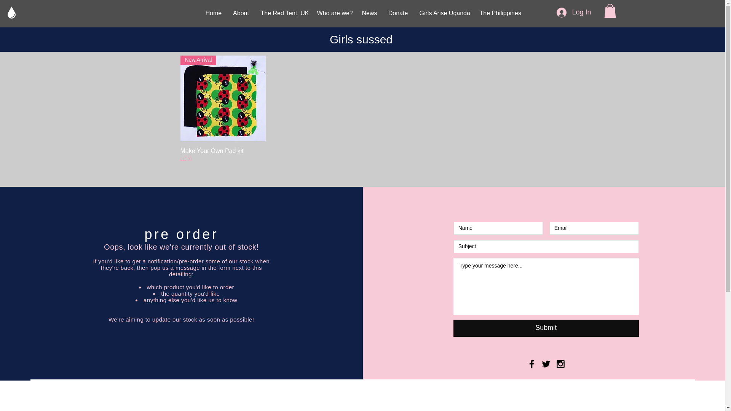  What do you see at coordinates (213, 13) in the screenshot?
I see `Home` at bounding box center [213, 13].